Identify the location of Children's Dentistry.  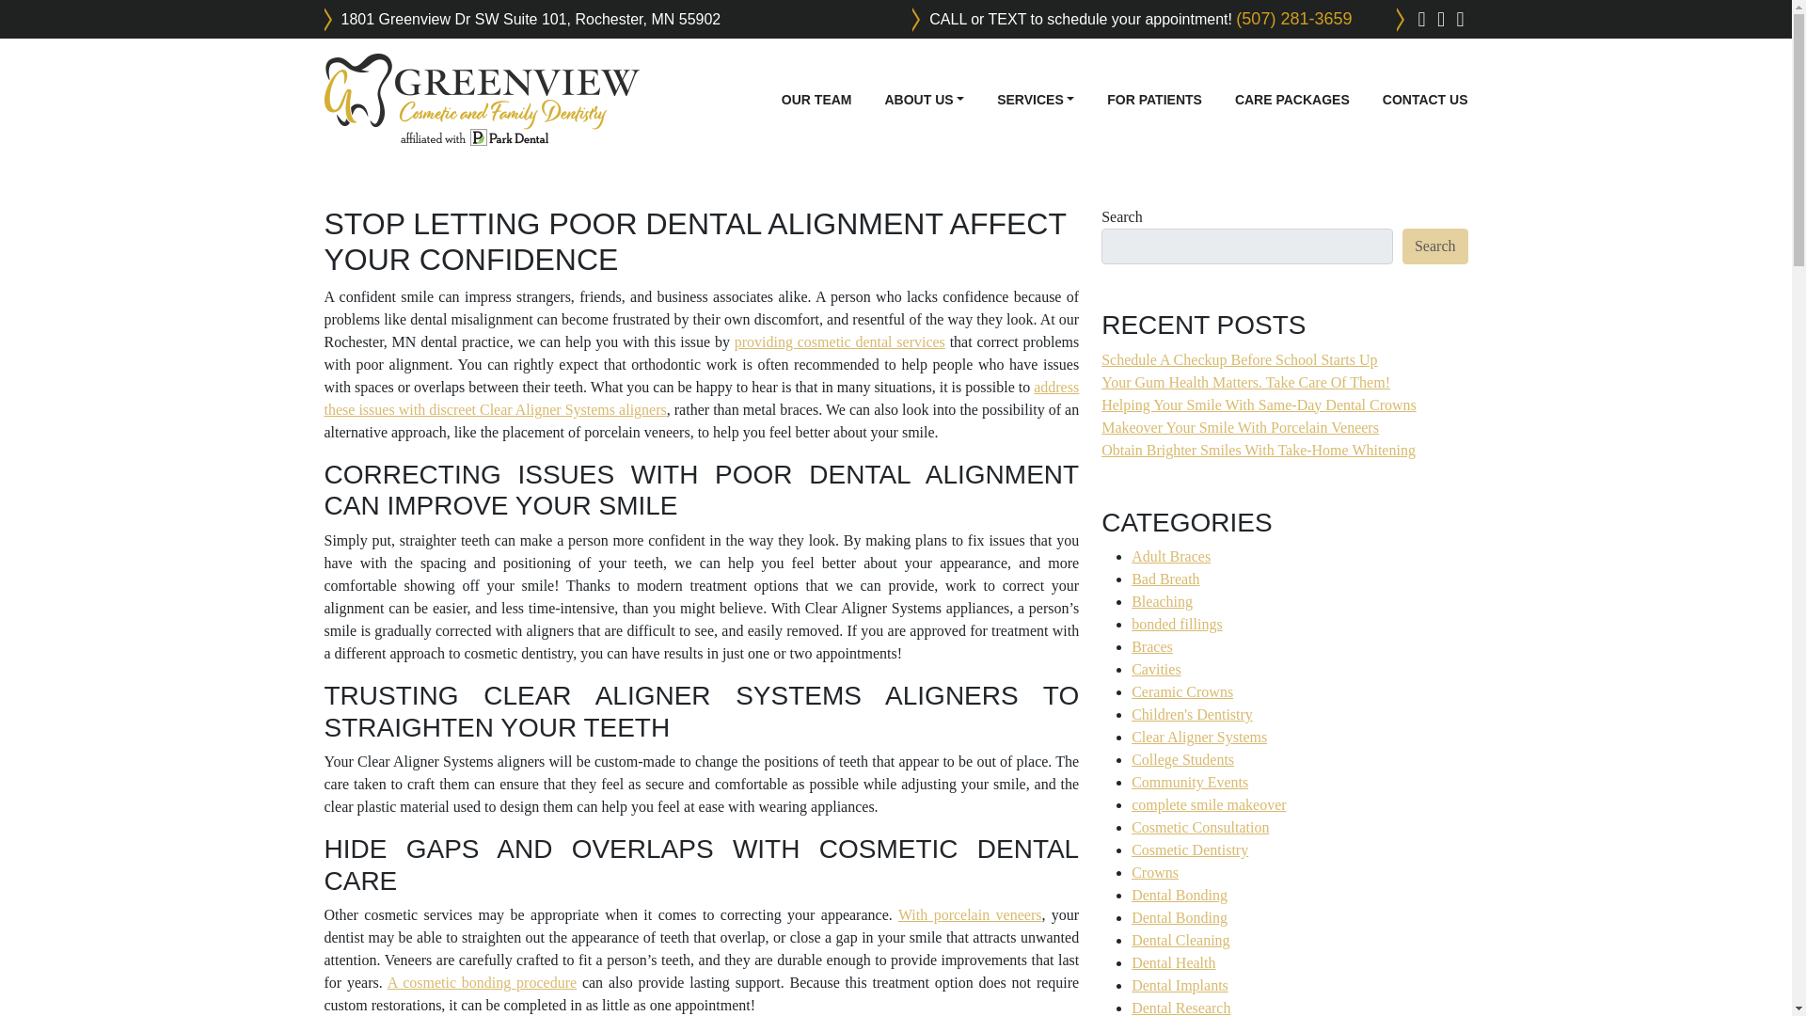
(1193, 713).